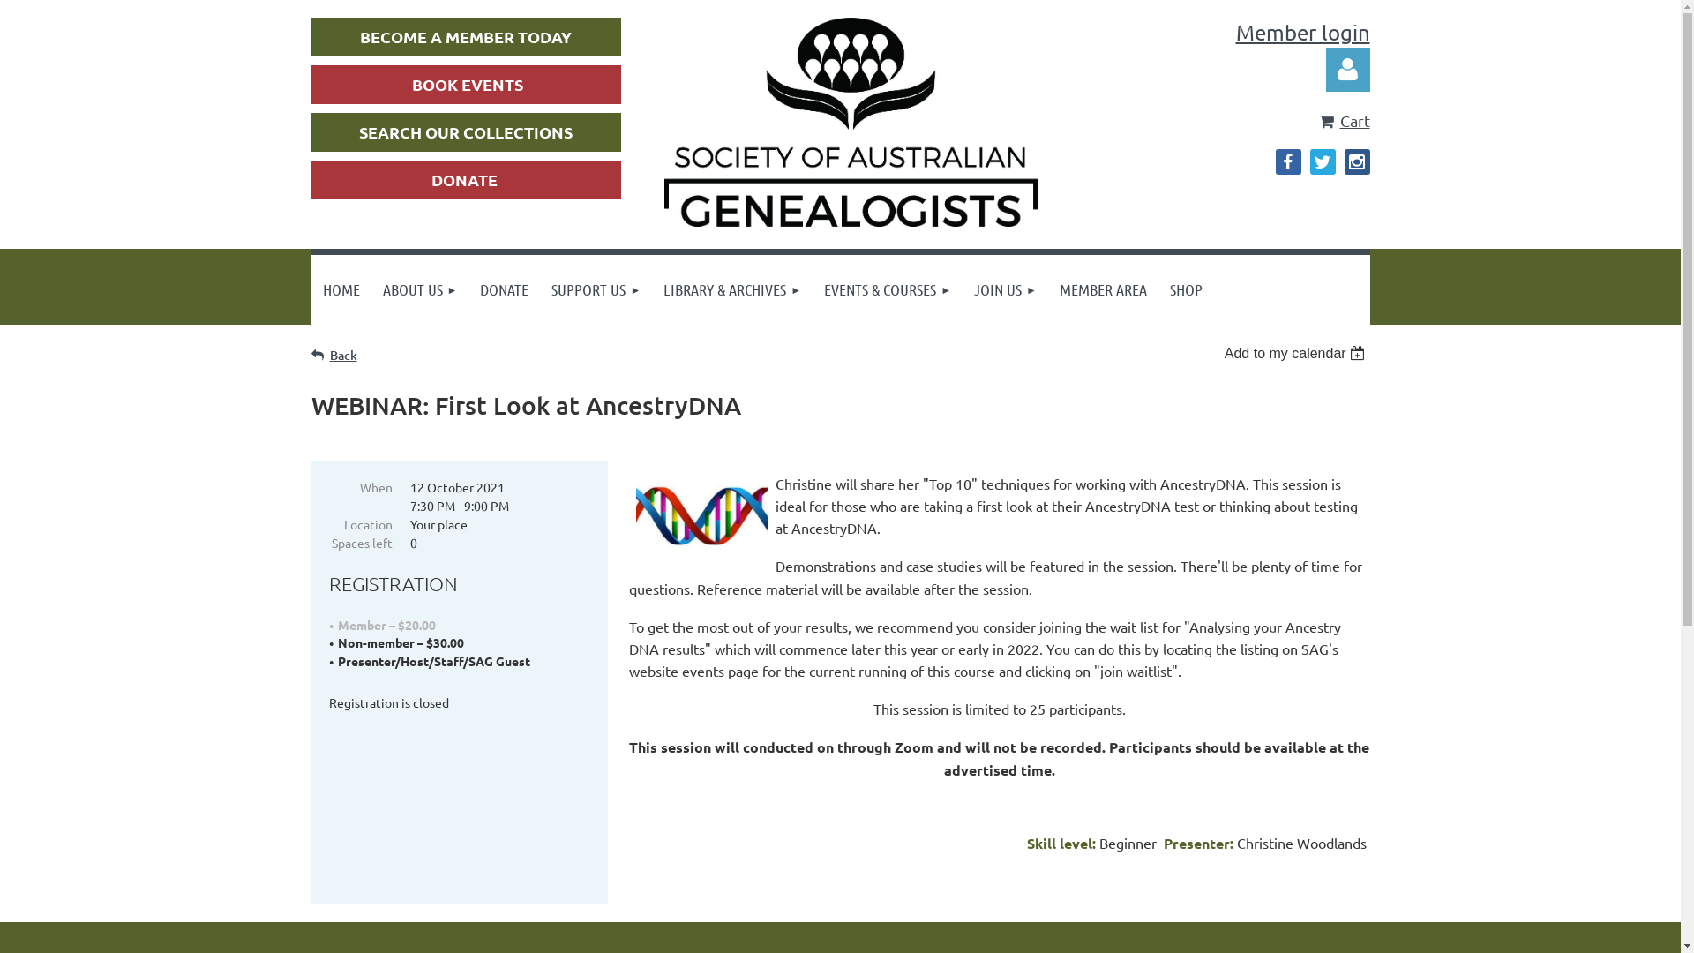 This screenshot has height=953, width=1694. Describe the element at coordinates (341, 289) in the screenshot. I see `HOME` at that location.